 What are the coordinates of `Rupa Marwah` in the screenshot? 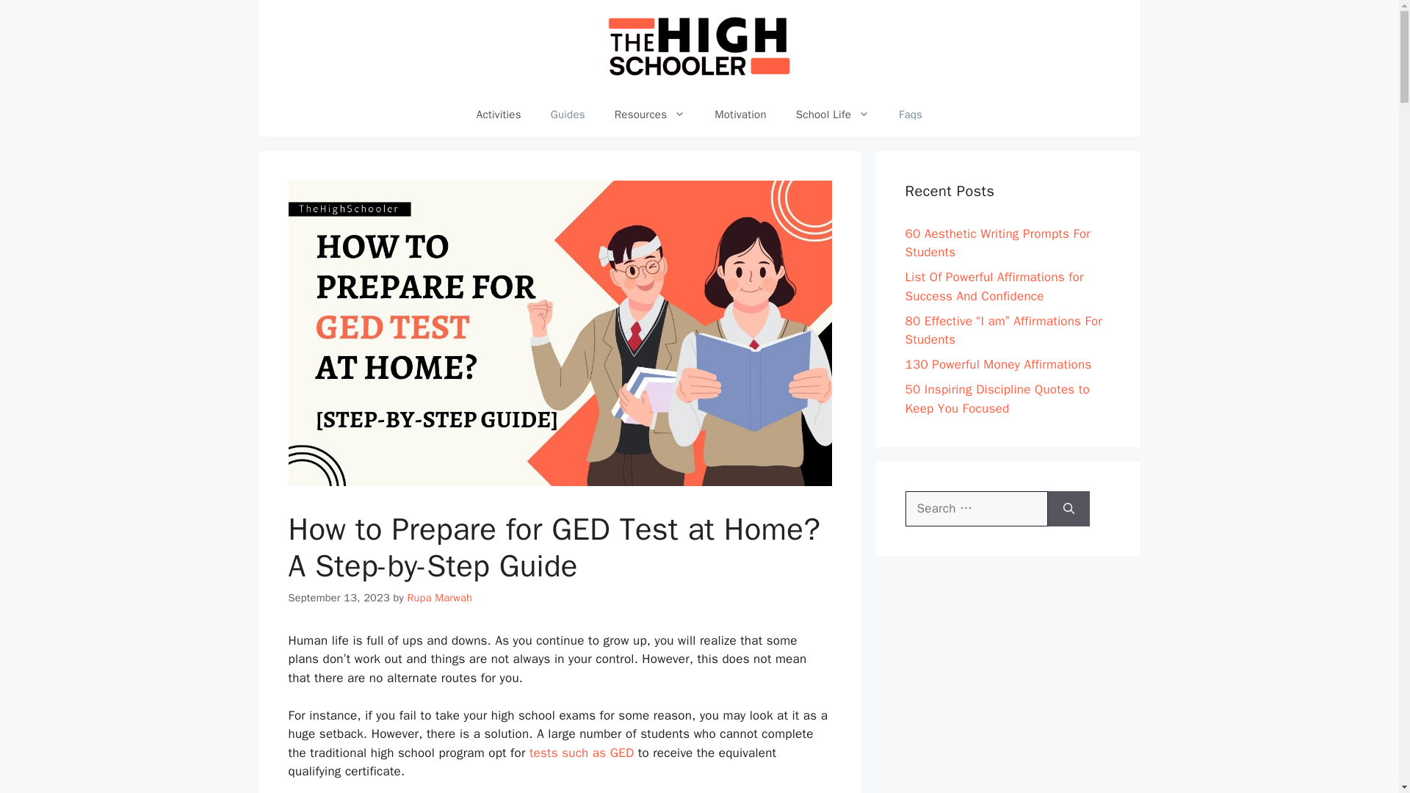 It's located at (439, 597).